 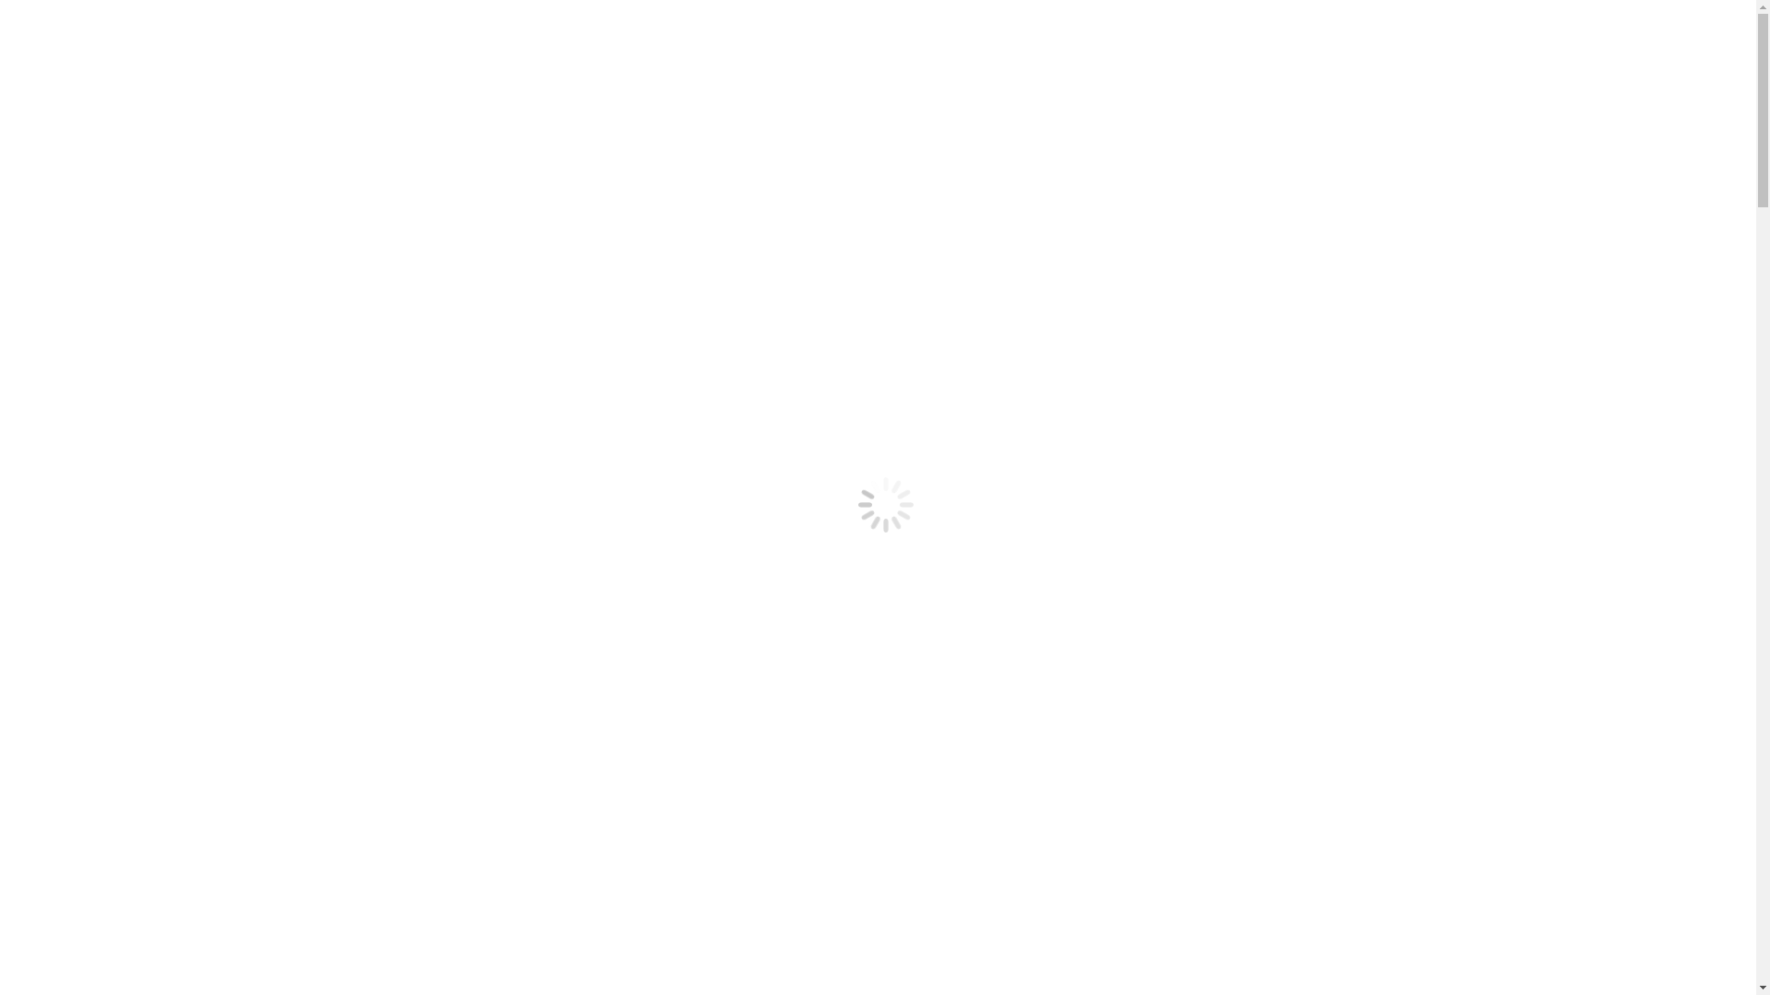 I want to click on Contact Us, so click(x=77, y=623).